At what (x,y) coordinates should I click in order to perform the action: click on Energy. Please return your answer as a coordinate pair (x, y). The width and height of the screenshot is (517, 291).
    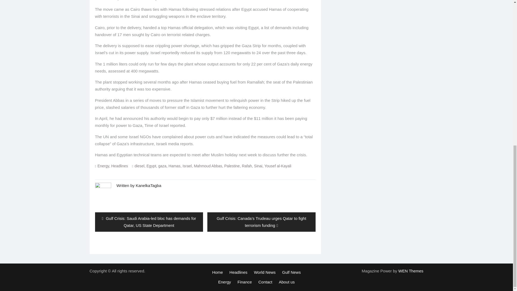
    Looking at the image, I should click on (103, 166).